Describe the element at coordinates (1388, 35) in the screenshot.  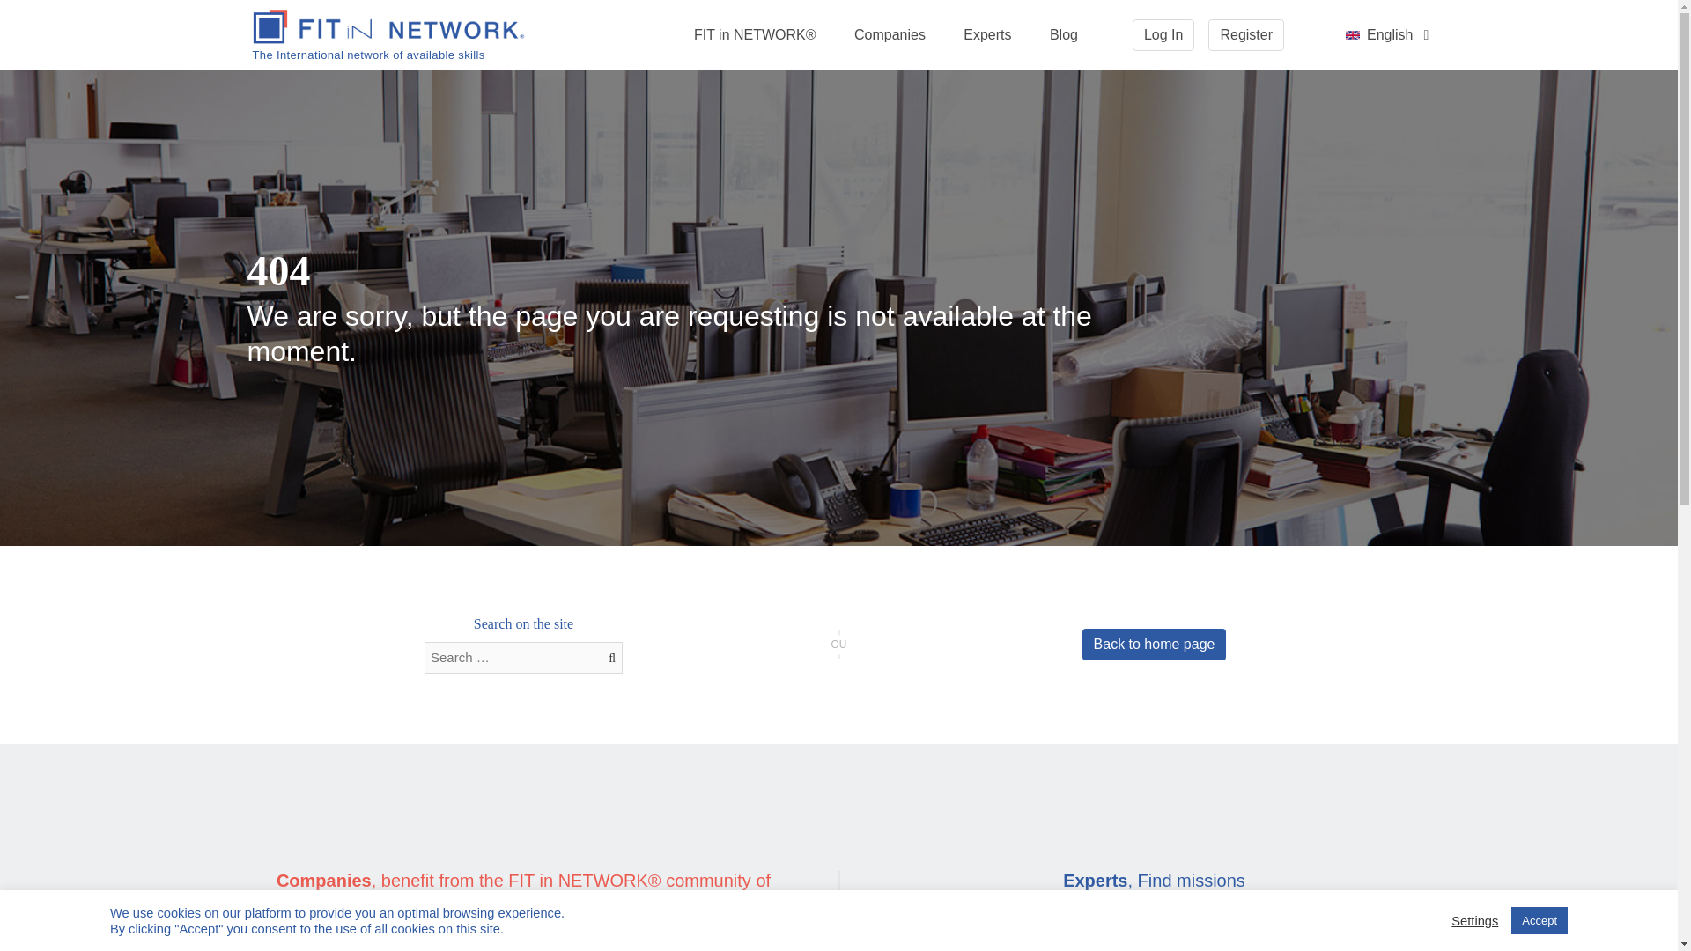
I see `English` at that location.